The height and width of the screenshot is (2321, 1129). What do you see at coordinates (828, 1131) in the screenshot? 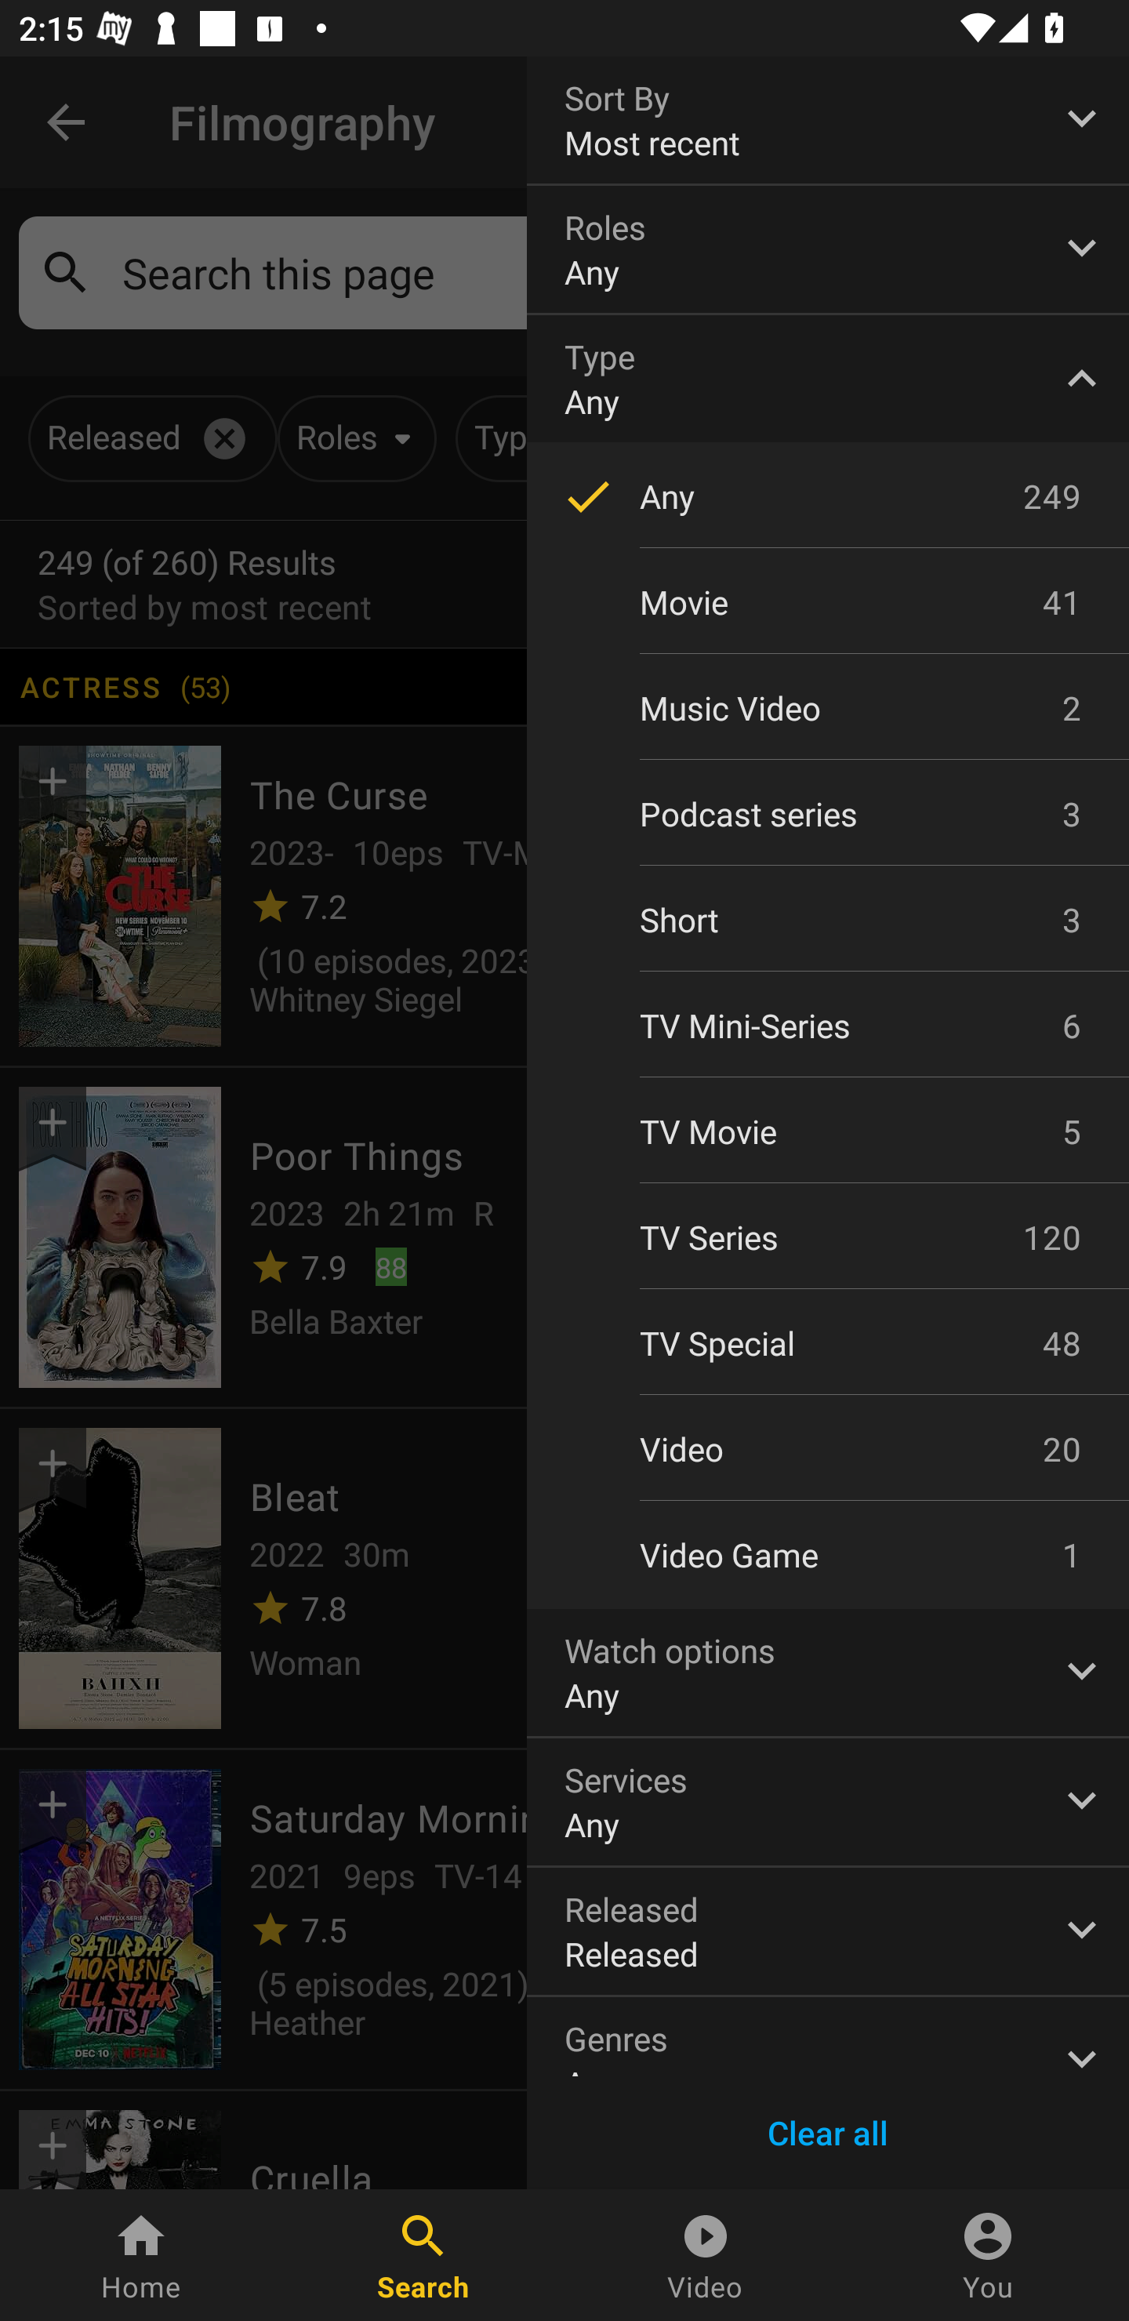
I see `TV Movie 5` at bounding box center [828, 1131].